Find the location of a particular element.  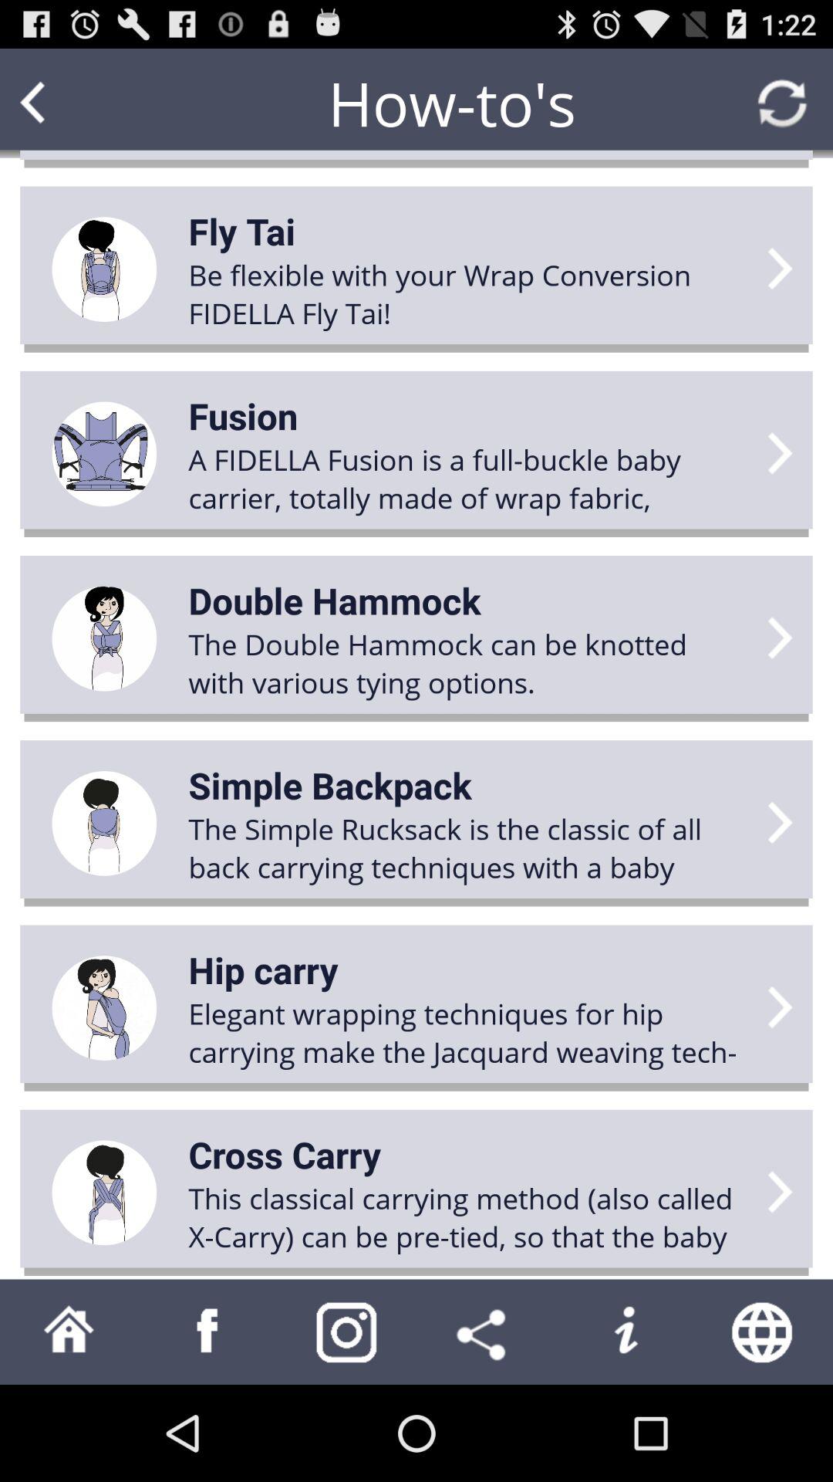

choose icon below the the simple rucksack app is located at coordinates (263, 969).